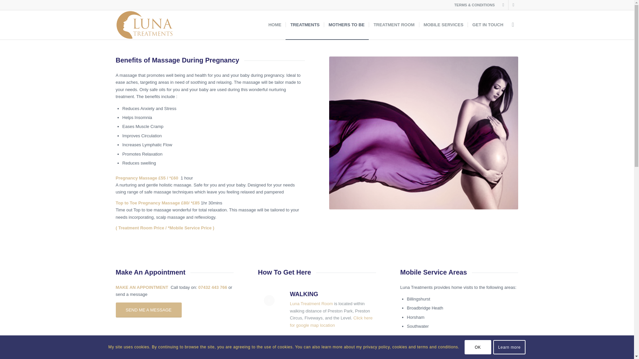 The height and width of the screenshot is (359, 639). I want to click on Facebook, so click(503, 5).